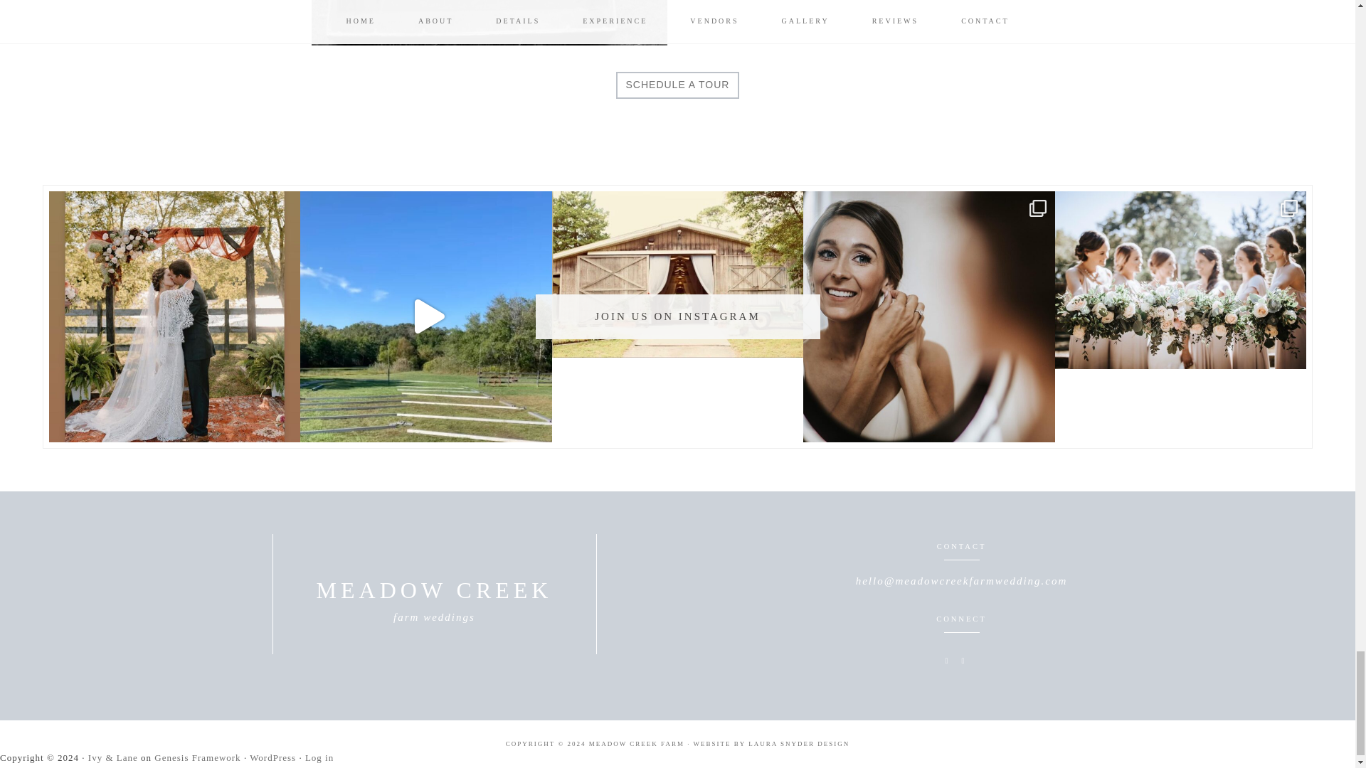  What do you see at coordinates (196, 758) in the screenshot?
I see `Genesis Framework` at bounding box center [196, 758].